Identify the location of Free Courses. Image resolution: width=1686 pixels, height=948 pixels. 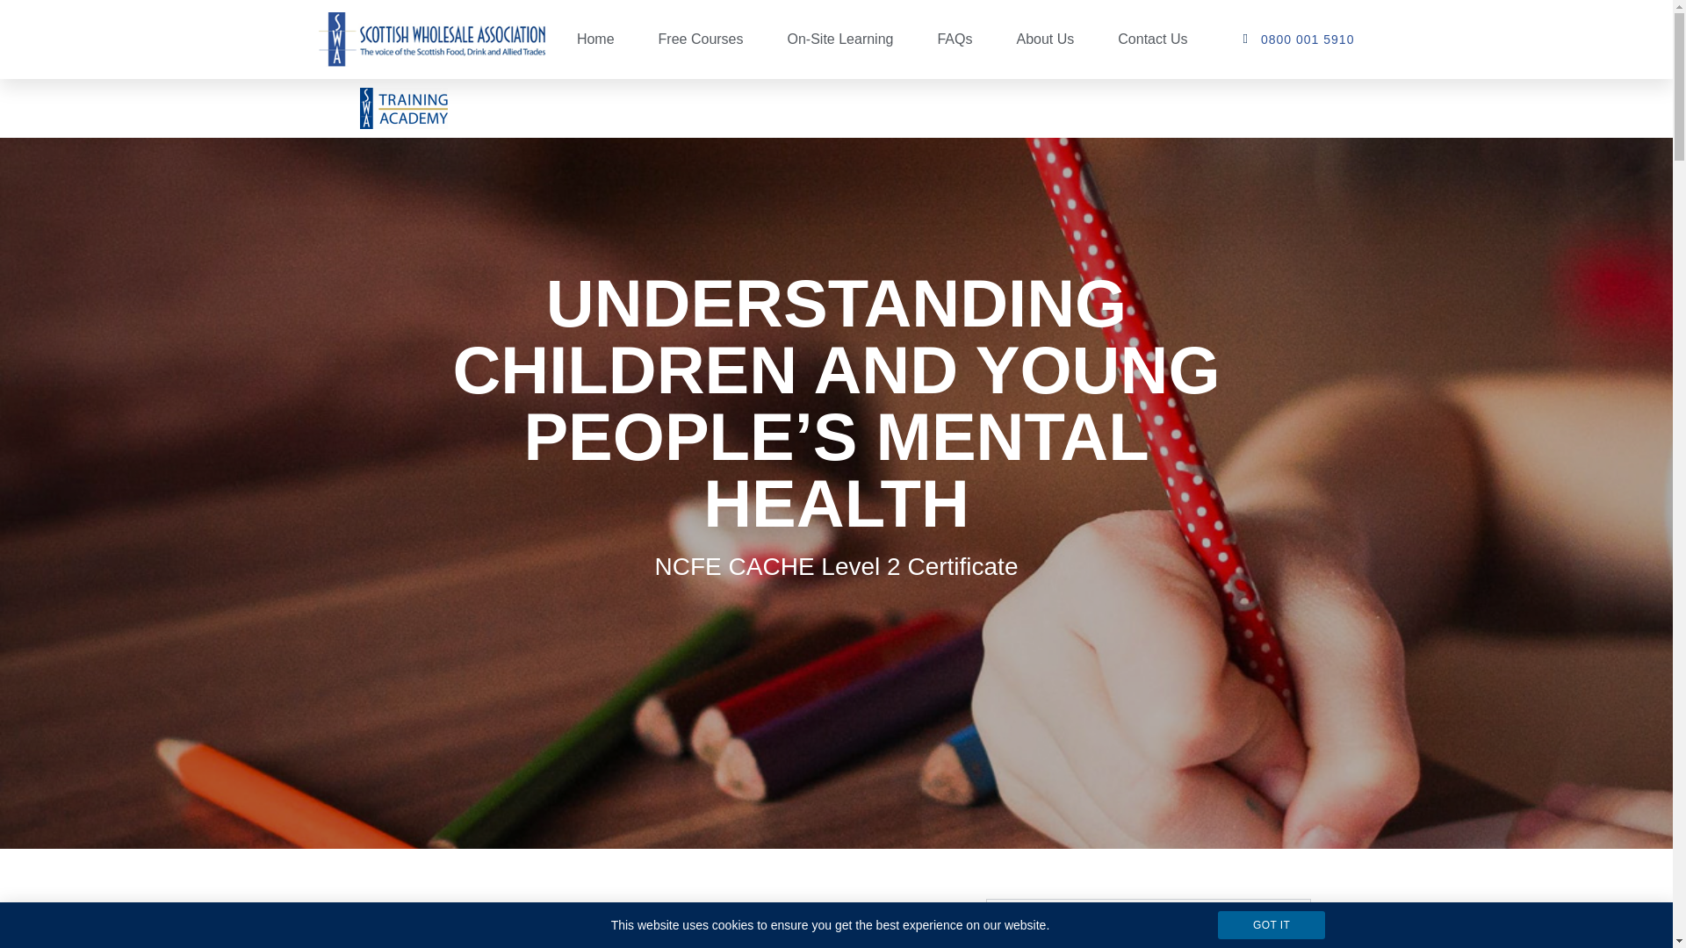
(701, 2).